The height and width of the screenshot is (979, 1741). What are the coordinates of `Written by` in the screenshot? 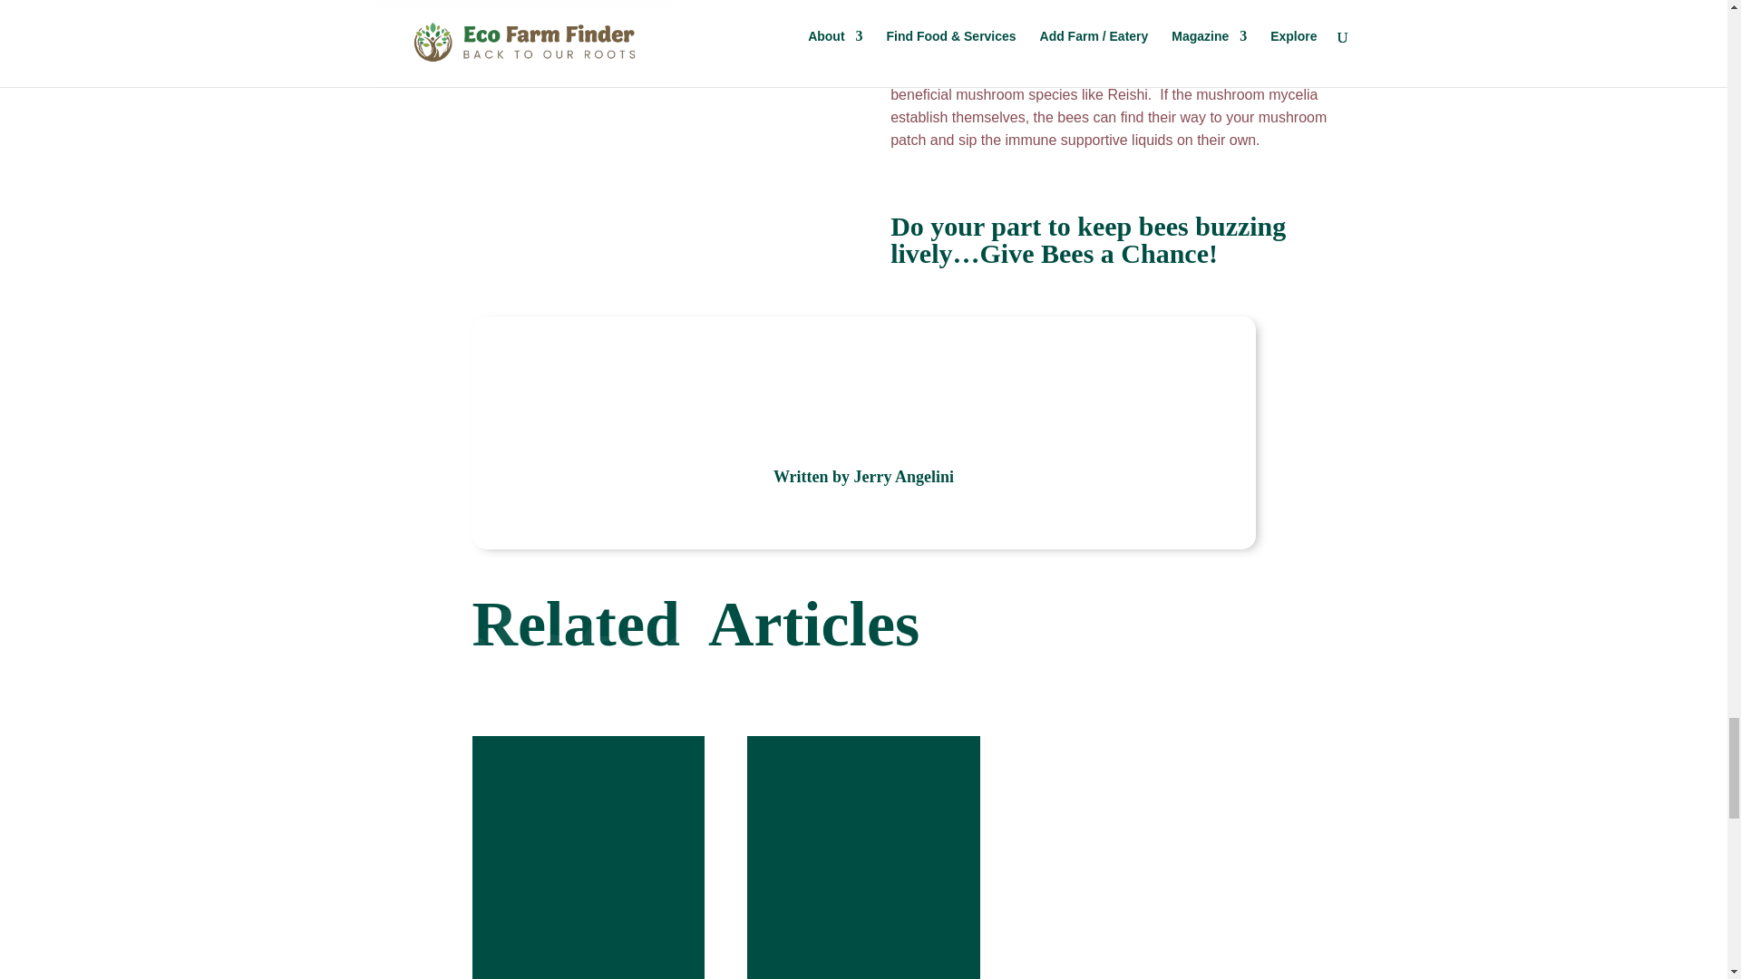 It's located at (813, 477).